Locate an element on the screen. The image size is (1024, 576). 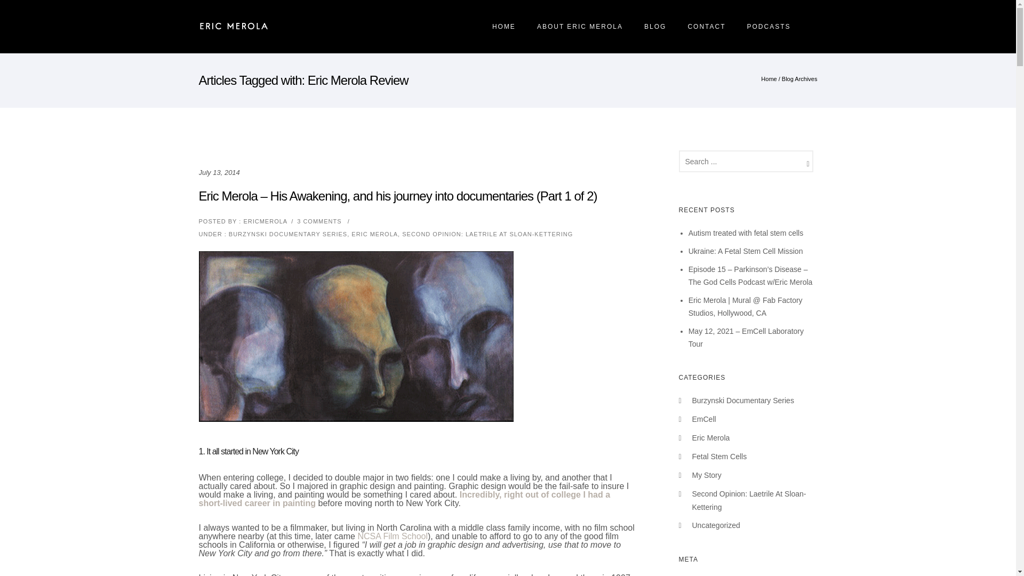
3 COMMENTS is located at coordinates (319, 221).